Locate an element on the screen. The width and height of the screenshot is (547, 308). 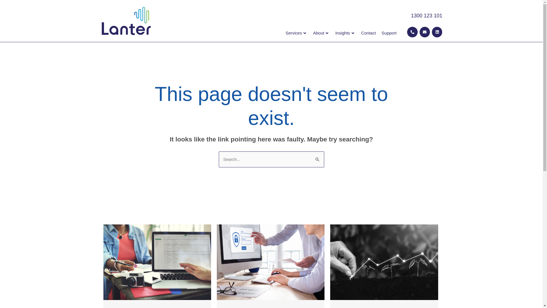
About is located at coordinates (321, 33).